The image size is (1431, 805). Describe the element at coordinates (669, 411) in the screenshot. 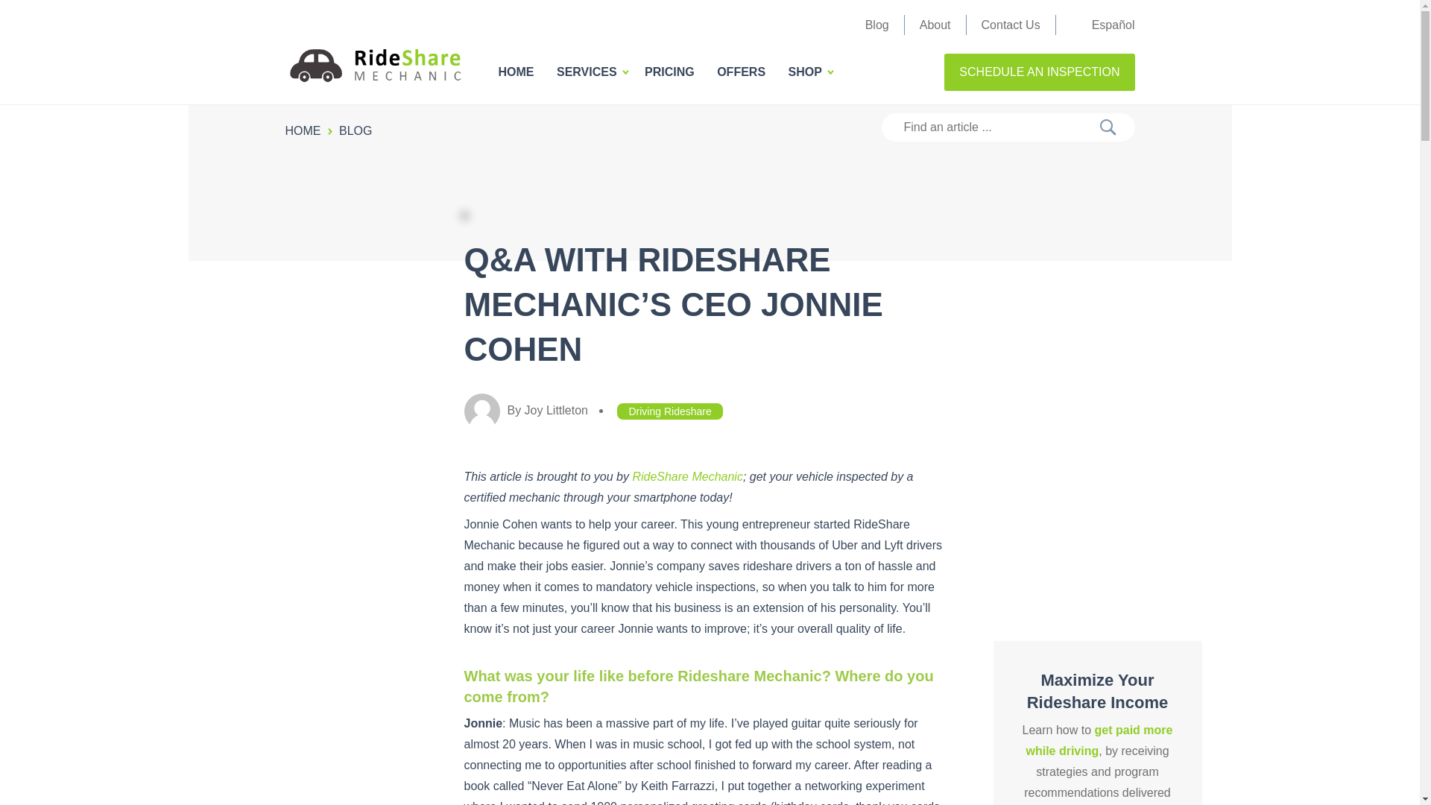

I see `Driving Rideshare` at that location.